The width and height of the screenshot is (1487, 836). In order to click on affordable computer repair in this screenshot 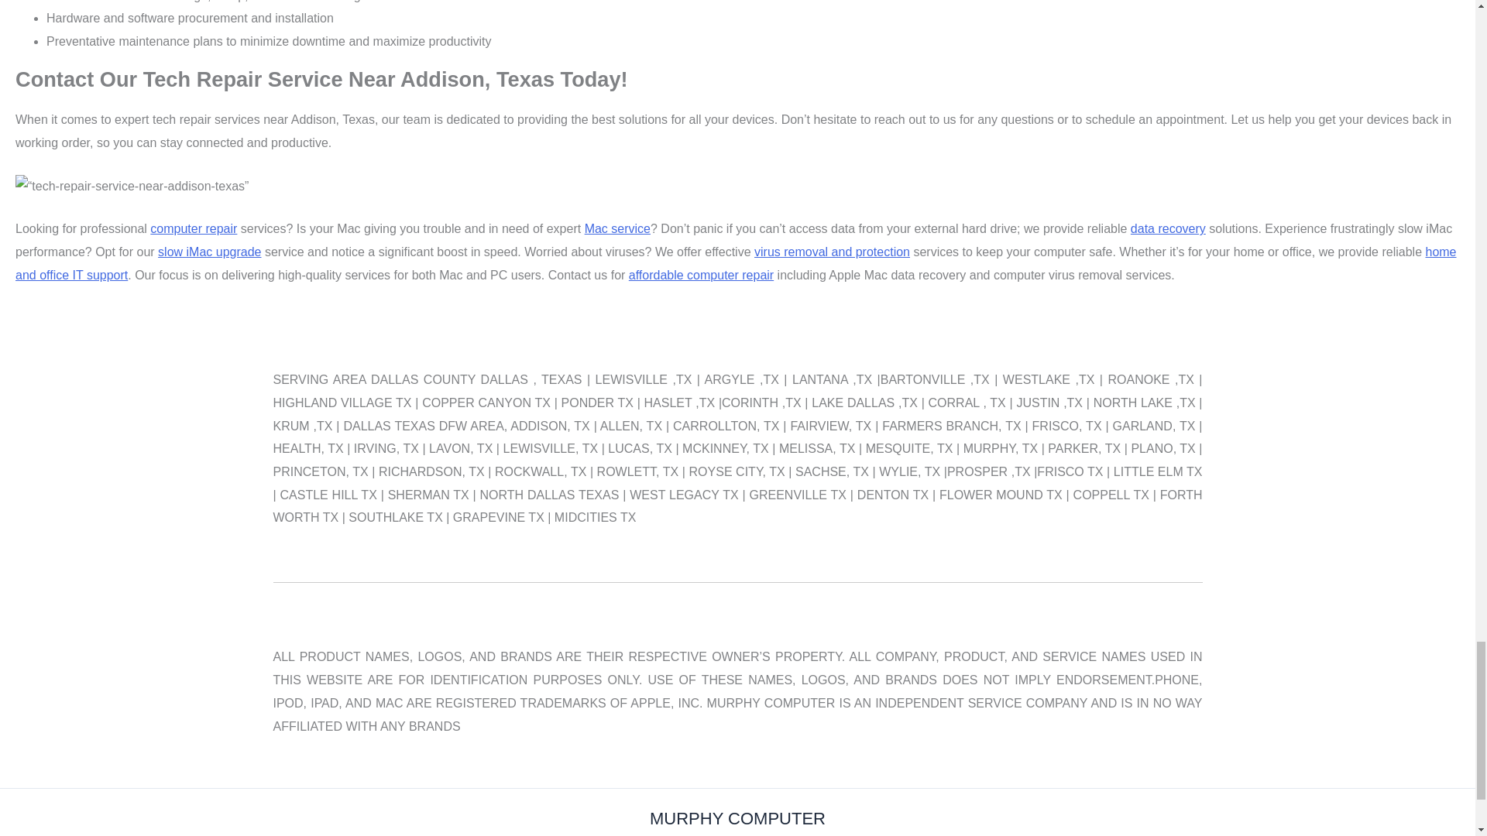, I will do `click(701, 274)`.